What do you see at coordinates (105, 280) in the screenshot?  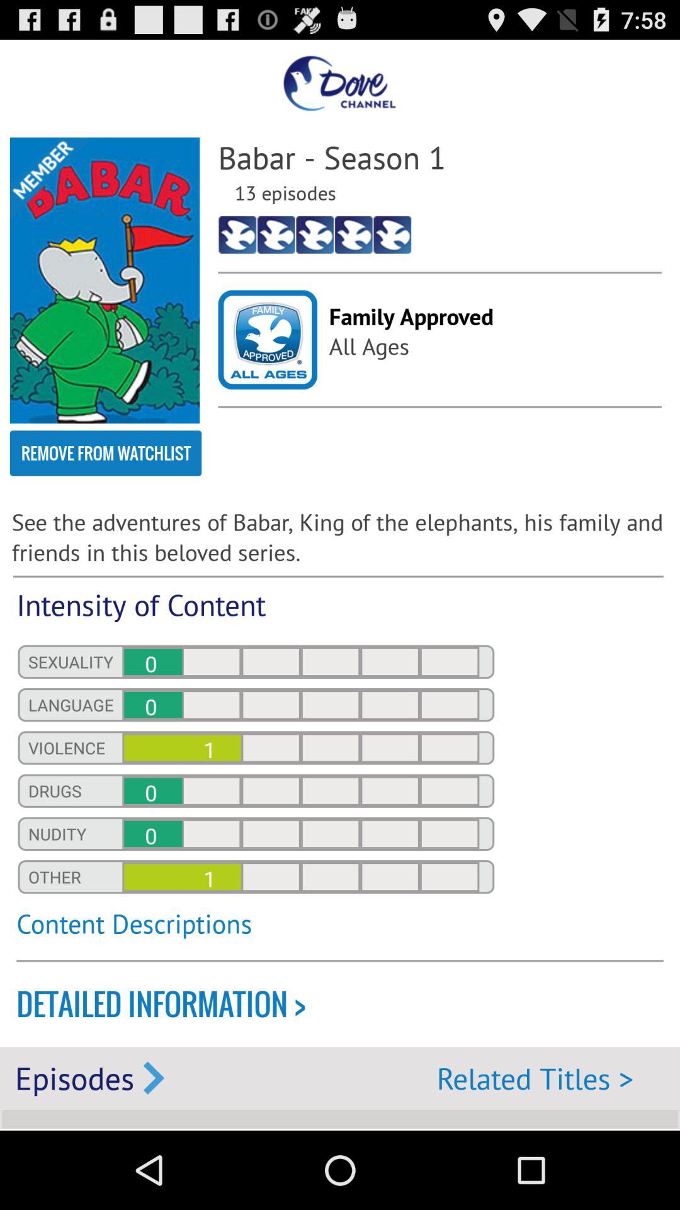 I see `tap app next to the babar - season 1 icon` at bounding box center [105, 280].